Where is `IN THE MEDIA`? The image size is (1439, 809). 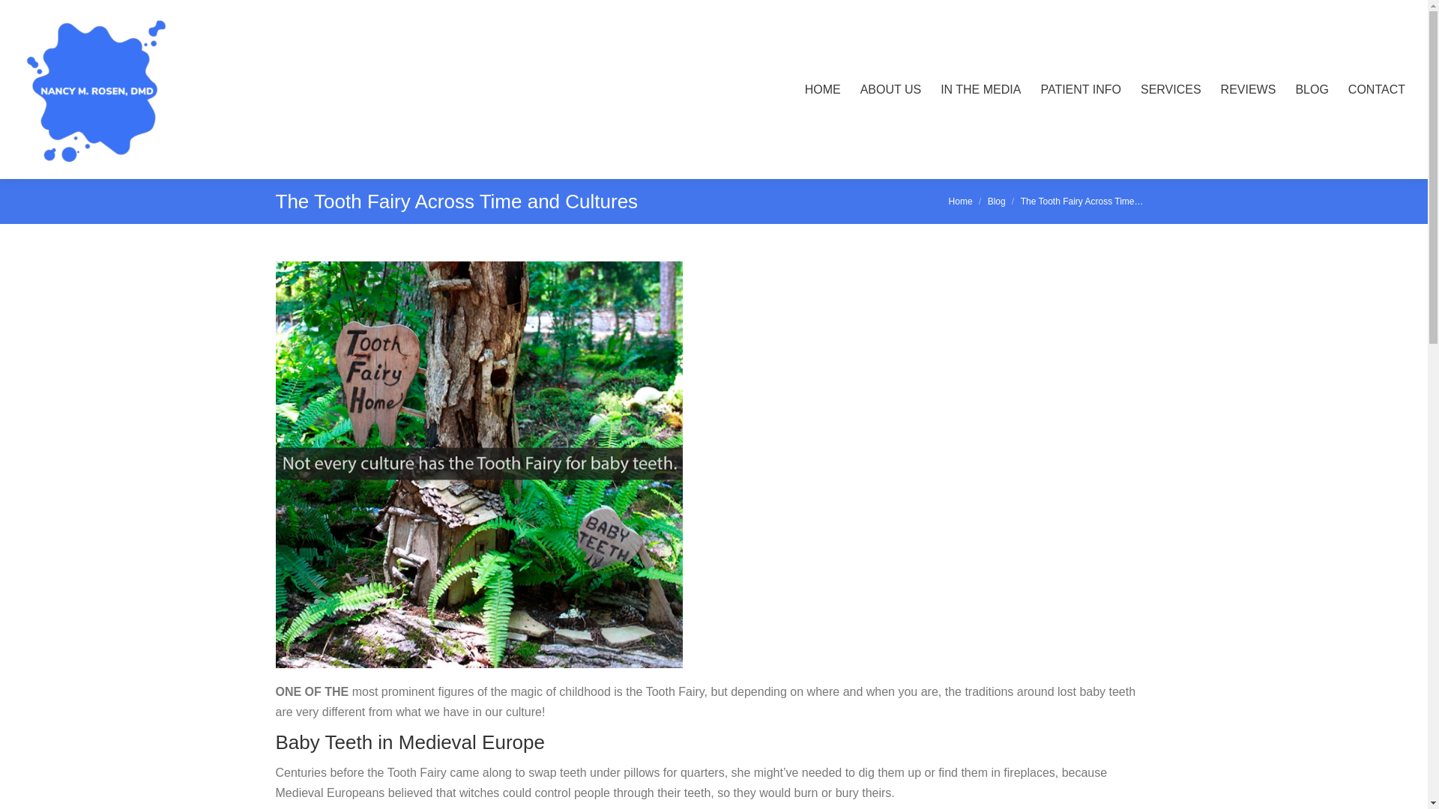 IN THE MEDIA is located at coordinates (980, 89).